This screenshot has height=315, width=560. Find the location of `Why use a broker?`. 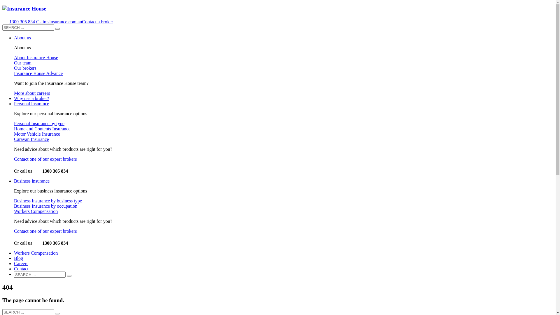

Why use a broker? is located at coordinates (32, 99).